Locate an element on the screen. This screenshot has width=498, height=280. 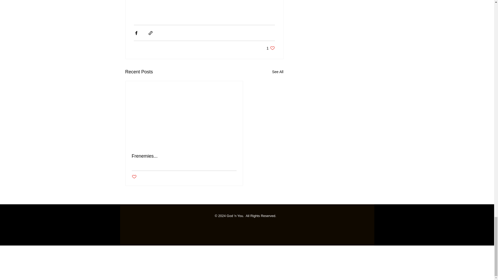
Frenemies... is located at coordinates (184, 156).